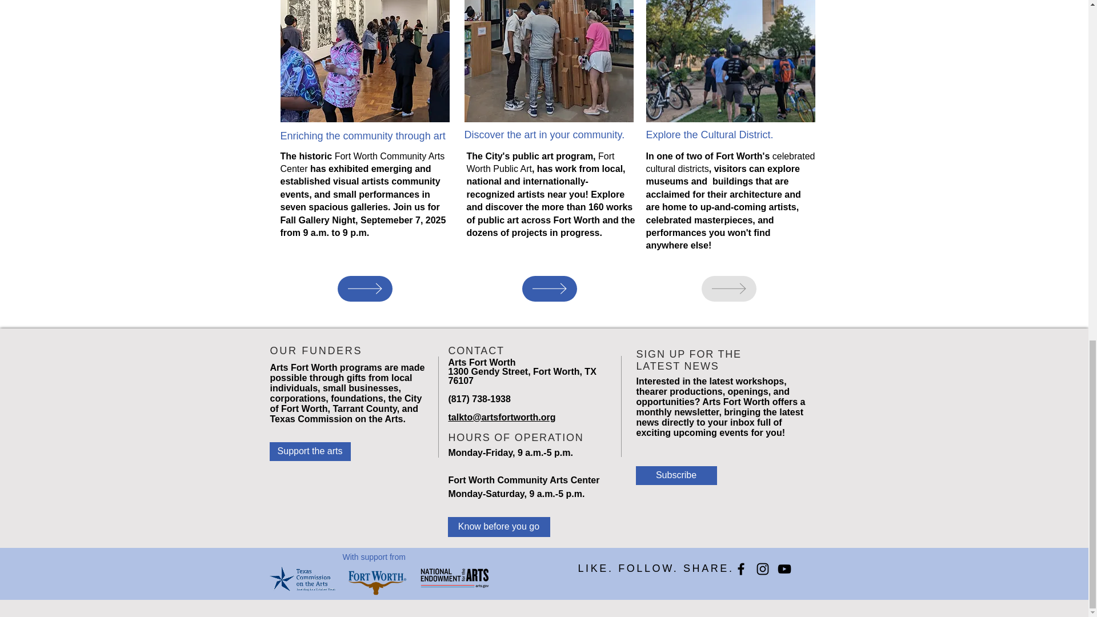  What do you see at coordinates (548, 61) in the screenshot?
I see `Armando 2.jpg` at bounding box center [548, 61].